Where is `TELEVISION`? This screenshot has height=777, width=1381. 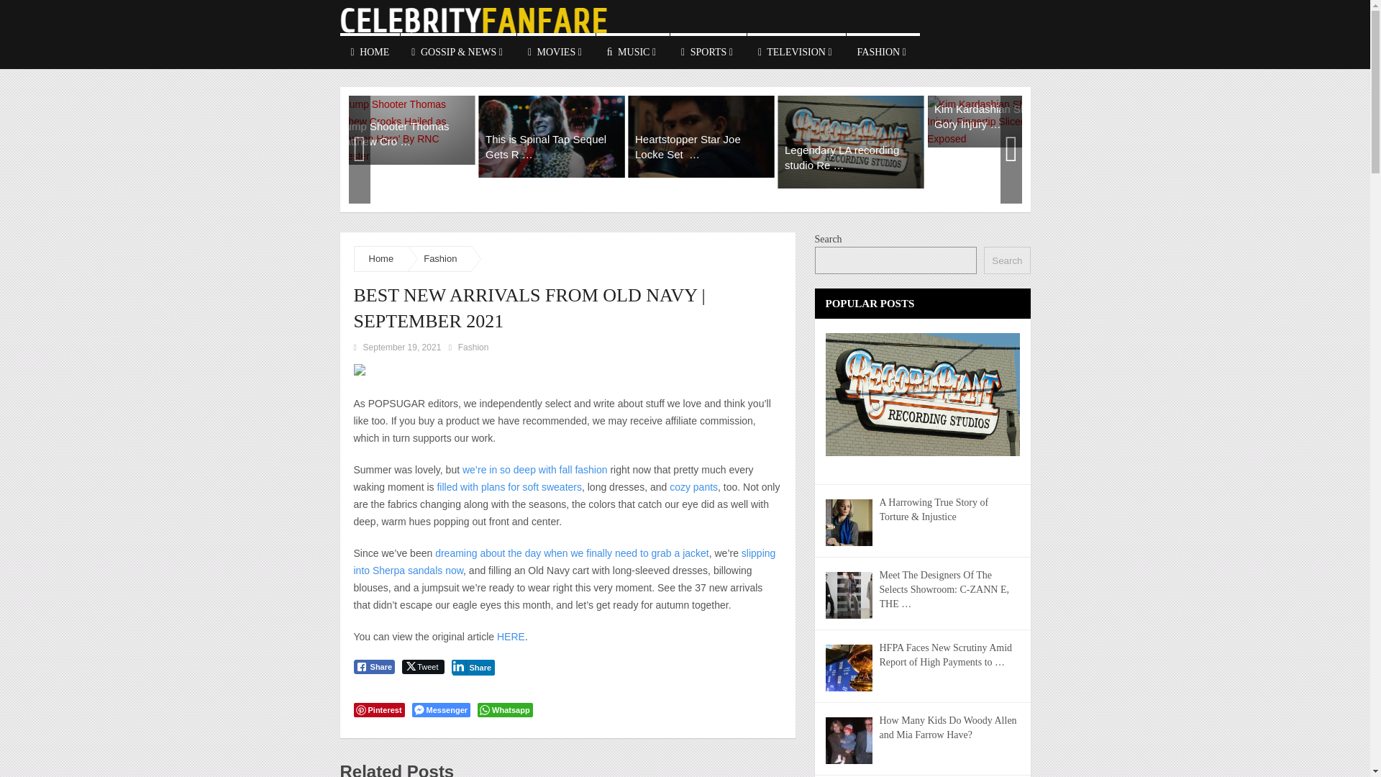 TELEVISION is located at coordinates (796, 51).